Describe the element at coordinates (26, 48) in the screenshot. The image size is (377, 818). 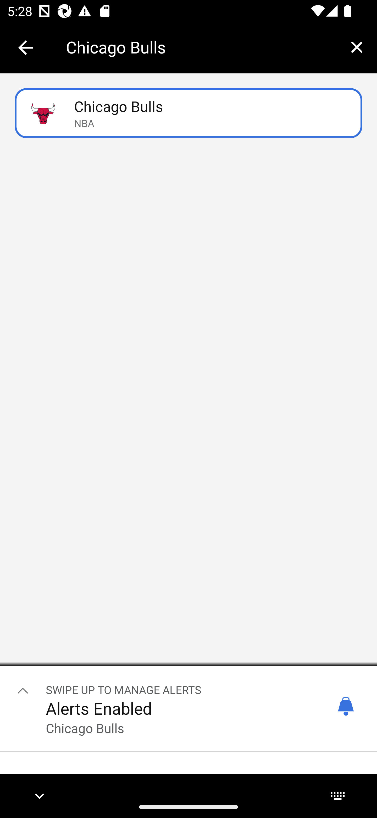
I see `Collapse` at that location.